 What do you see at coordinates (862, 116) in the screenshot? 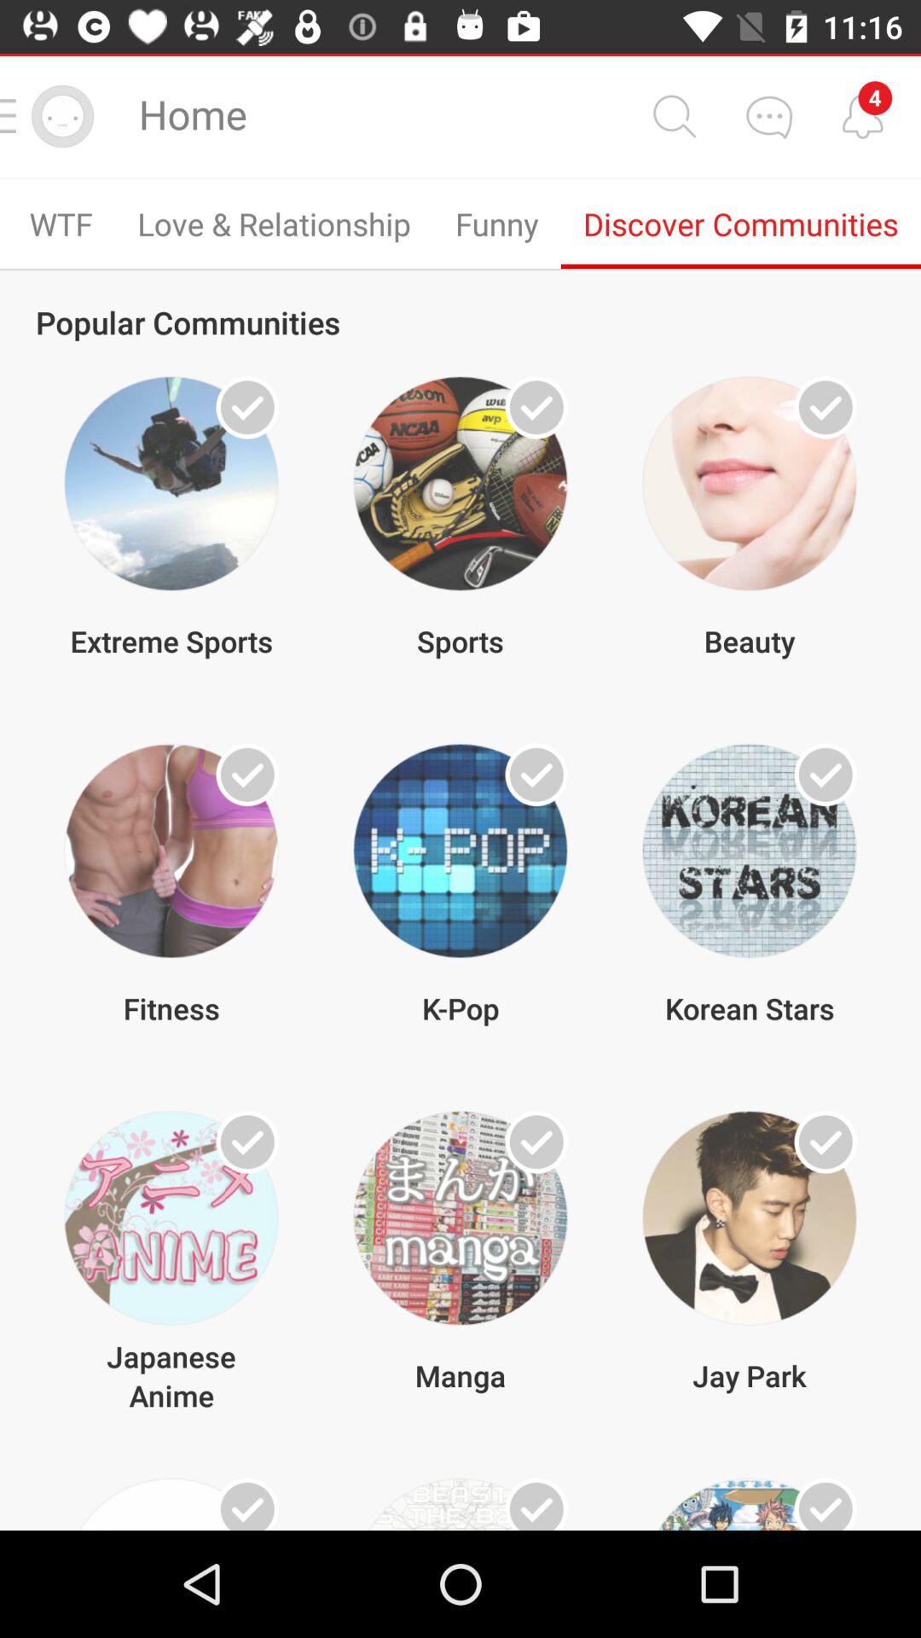
I see `tap notification optiion` at bounding box center [862, 116].